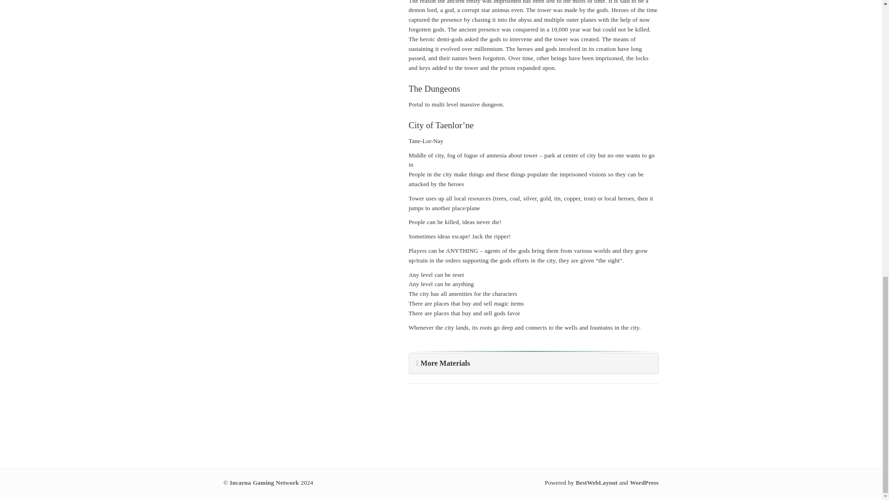  I want to click on BestWebLayout, so click(597, 482).